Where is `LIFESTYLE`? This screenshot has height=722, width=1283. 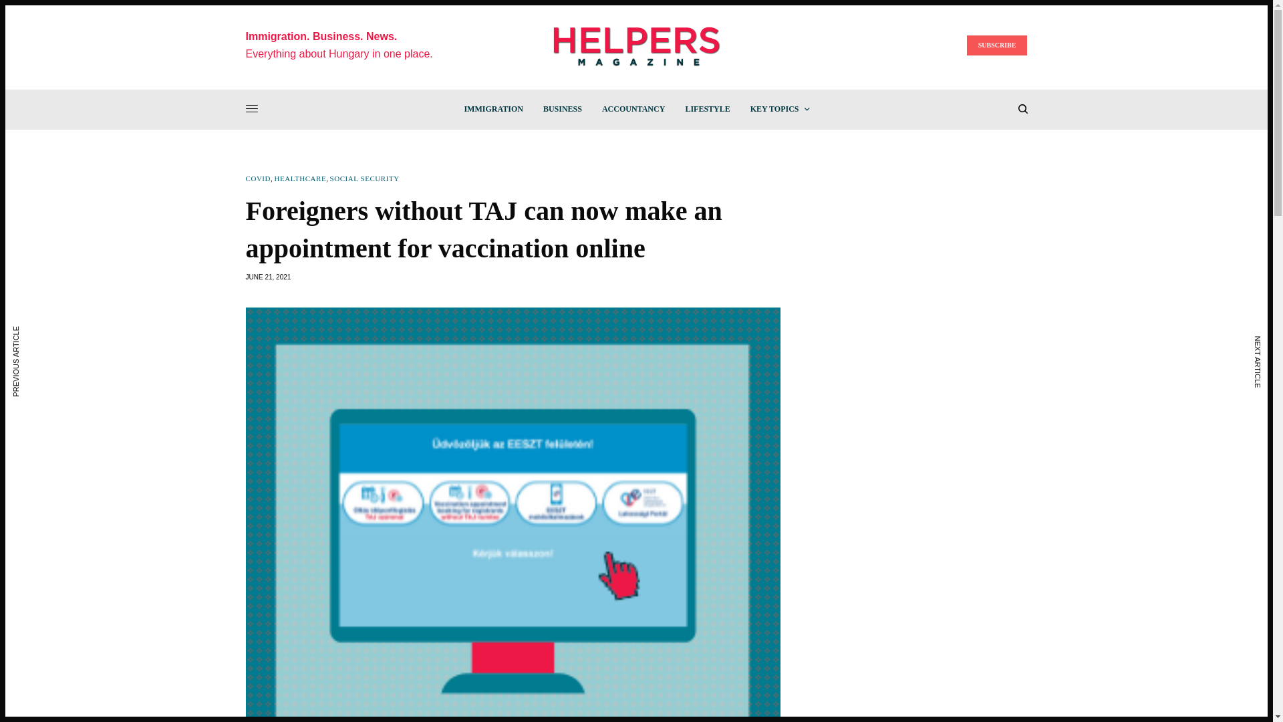
LIFESTYLE is located at coordinates (707, 108).